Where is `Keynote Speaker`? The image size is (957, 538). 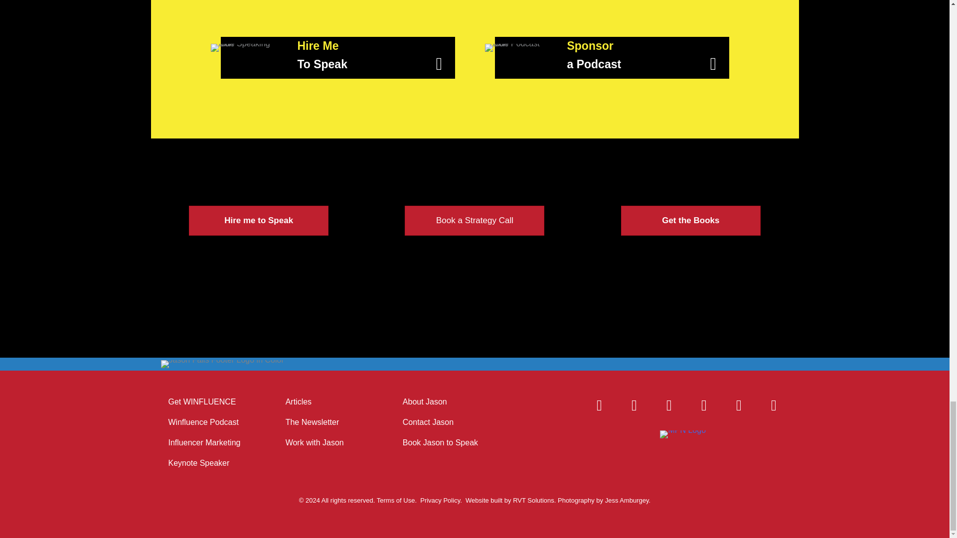
Keynote Speaker is located at coordinates (209, 463).